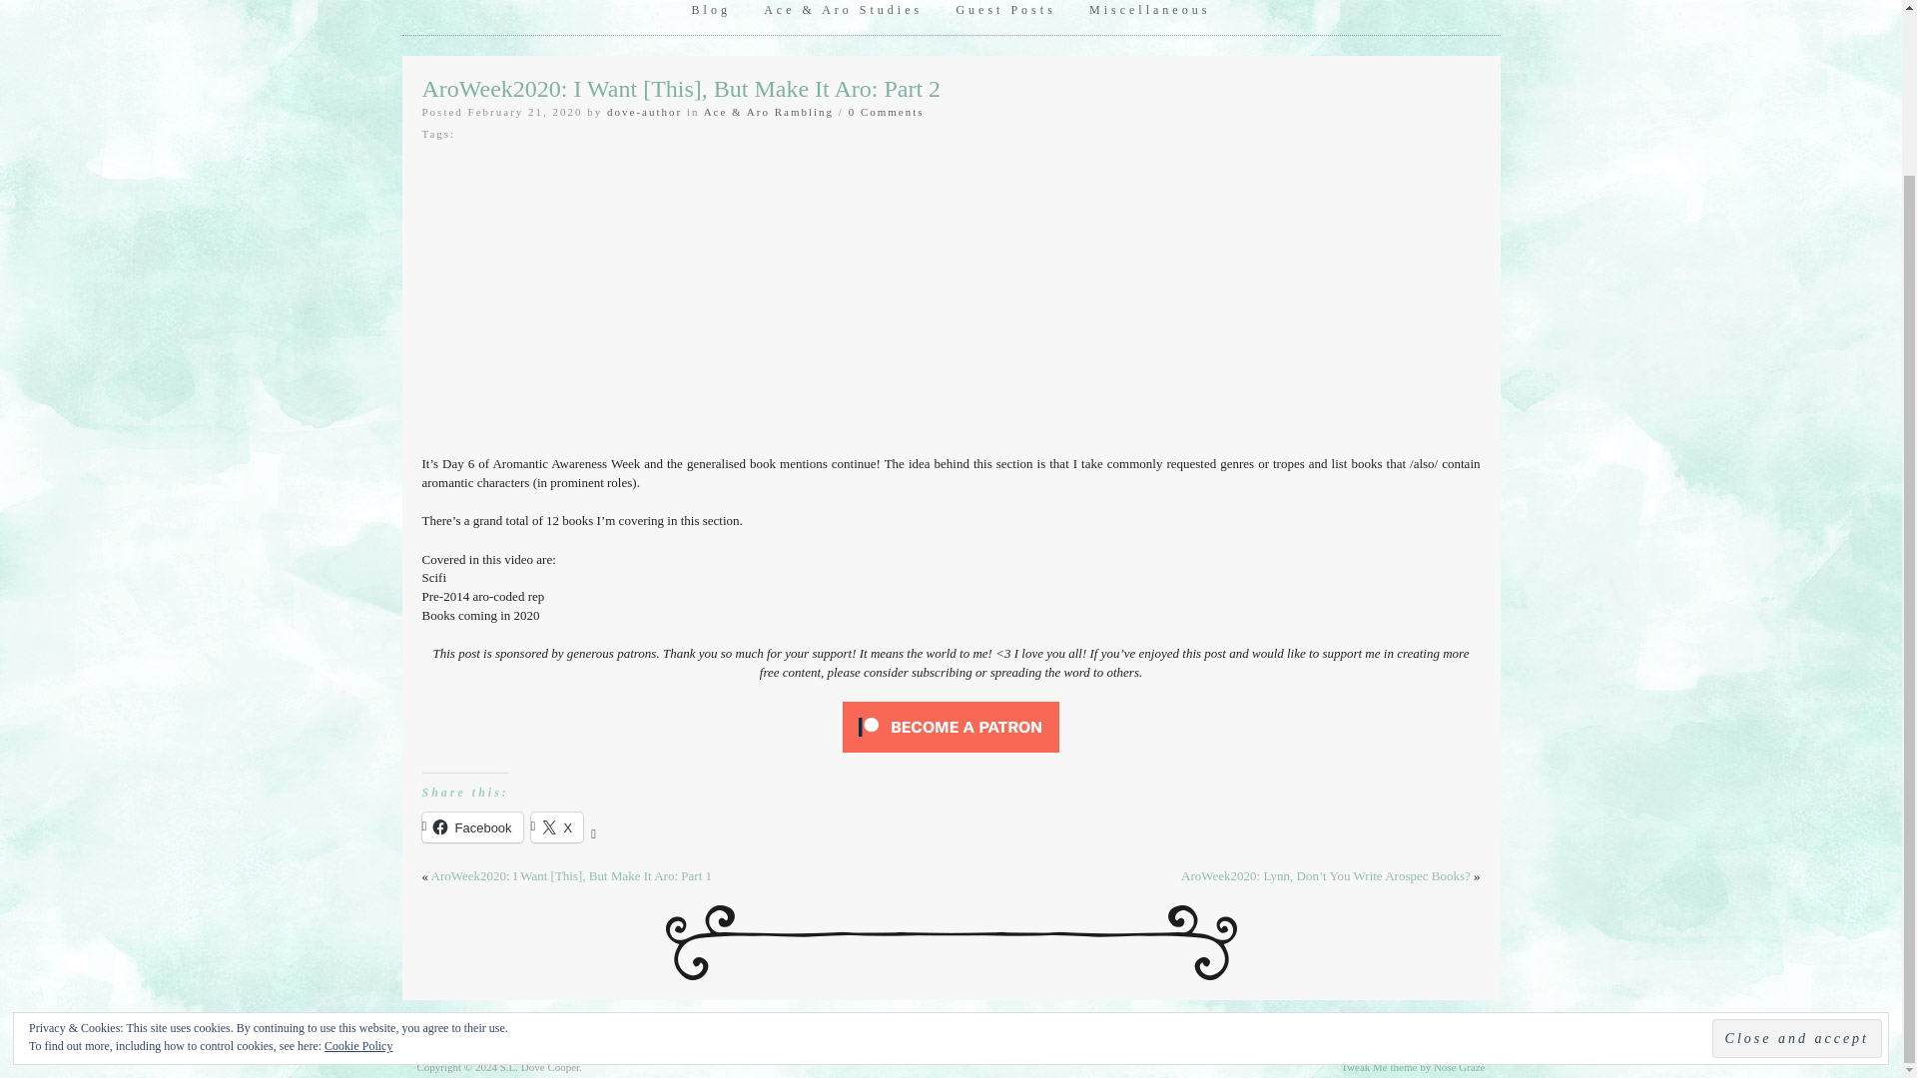  Describe the element at coordinates (1148, 17) in the screenshot. I see `Miscellaneous` at that location.